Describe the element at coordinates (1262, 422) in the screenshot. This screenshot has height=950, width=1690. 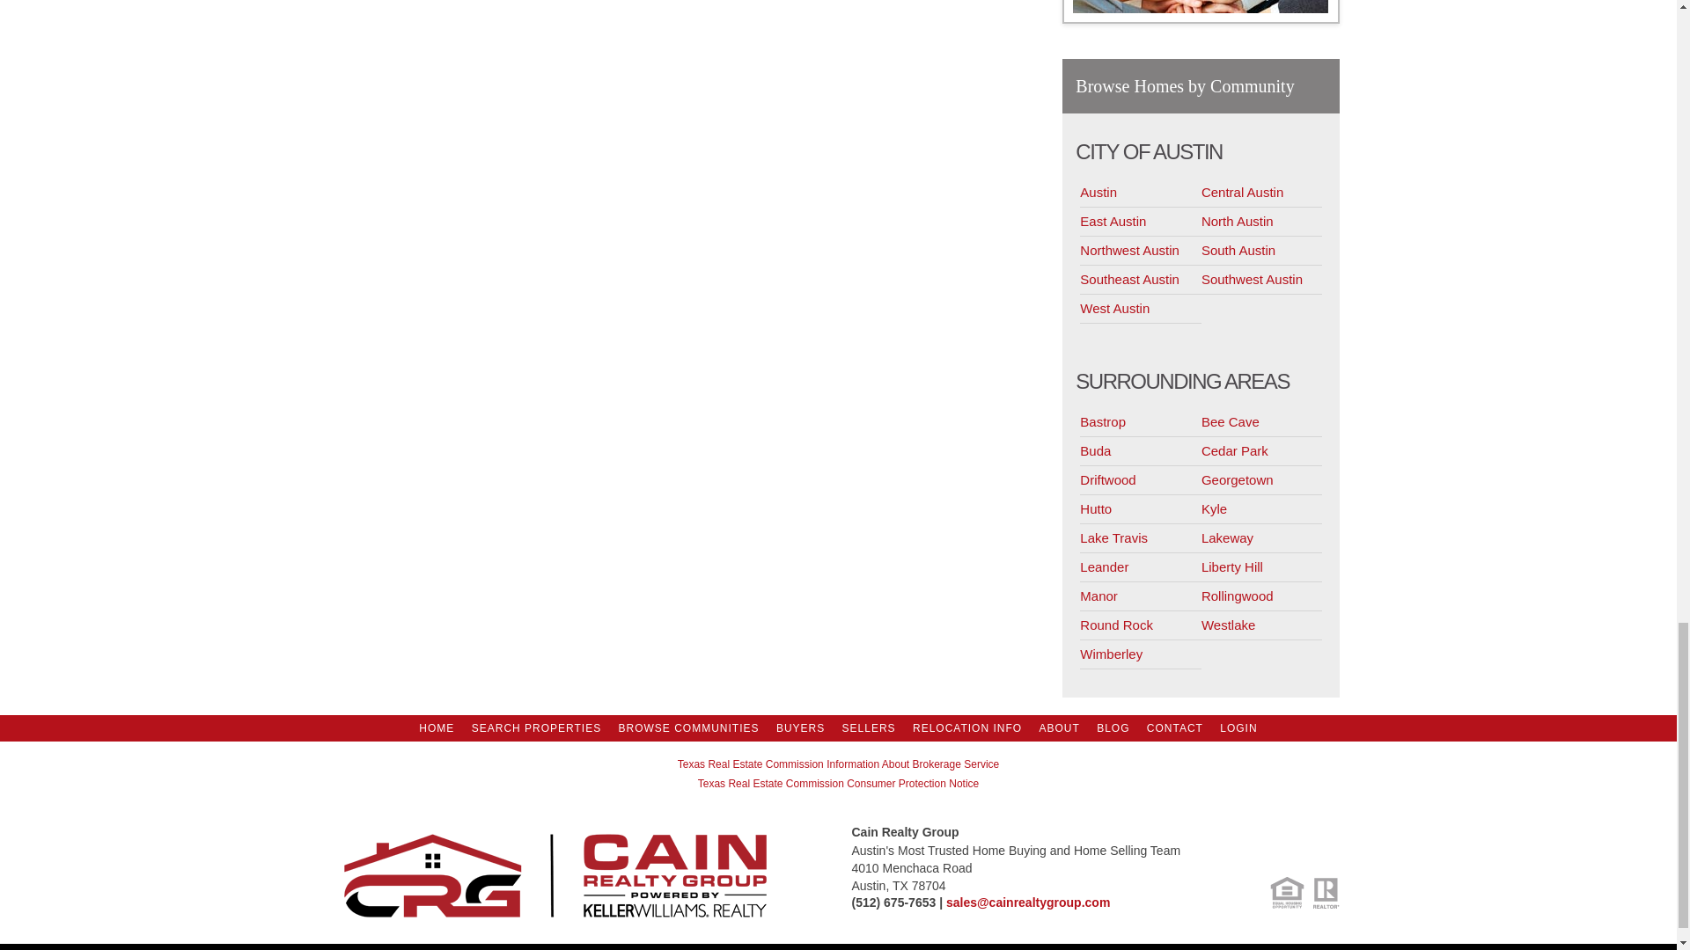
I see `View Bee Cave` at that location.